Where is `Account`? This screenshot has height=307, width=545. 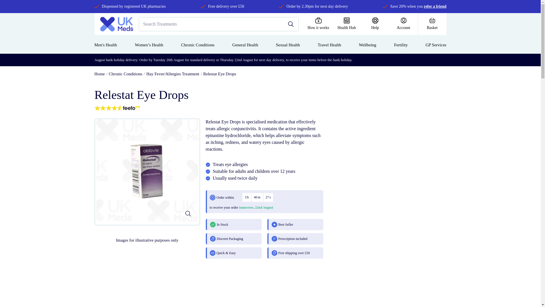 Account is located at coordinates (404, 24).